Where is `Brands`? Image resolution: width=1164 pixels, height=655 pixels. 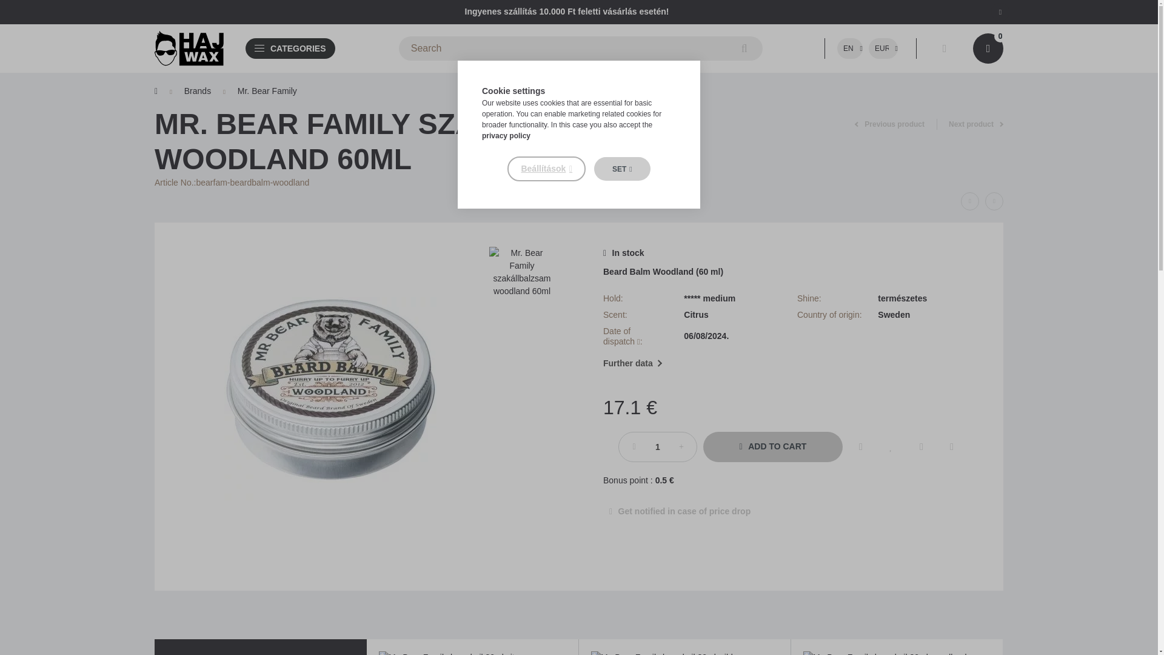 Brands is located at coordinates (197, 91).